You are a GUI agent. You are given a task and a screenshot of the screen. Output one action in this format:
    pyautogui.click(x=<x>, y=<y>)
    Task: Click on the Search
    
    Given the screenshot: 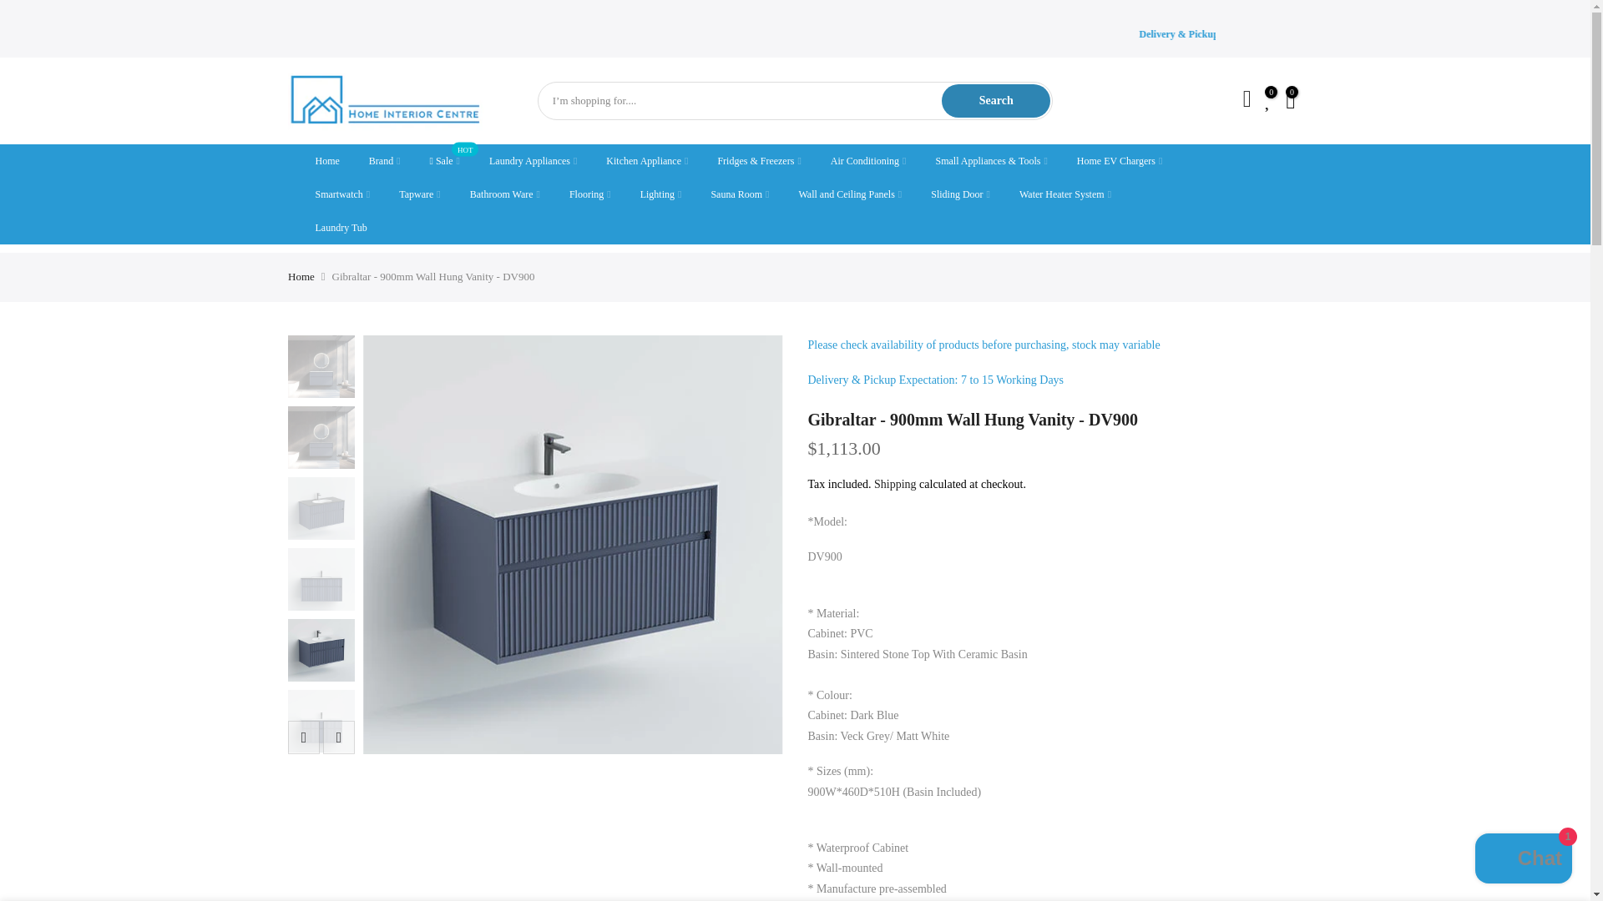 What is the action you would take?
    pyautogui.click(x=995, y=101)
    